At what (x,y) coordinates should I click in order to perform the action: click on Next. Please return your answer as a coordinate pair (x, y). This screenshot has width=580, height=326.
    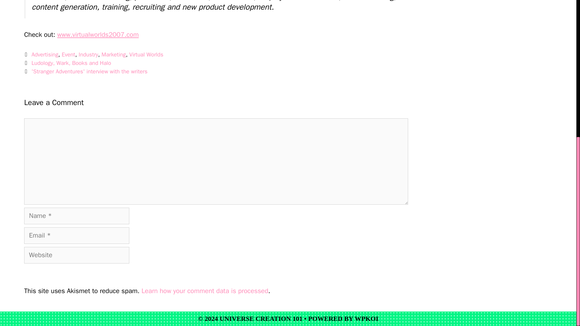
    Looking at the image, I should click on (86, 71).